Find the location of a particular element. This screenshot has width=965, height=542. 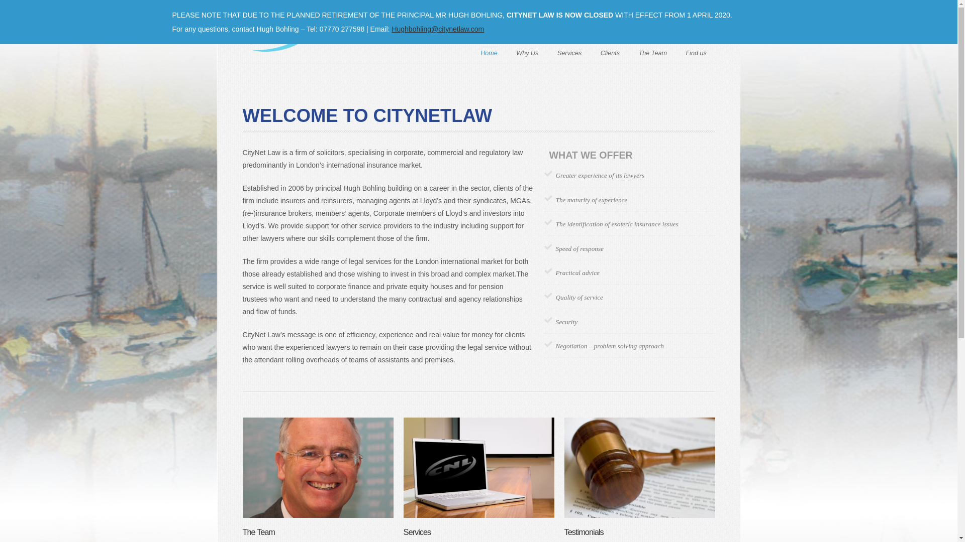

Why Us is located at coordinates (527, 52).